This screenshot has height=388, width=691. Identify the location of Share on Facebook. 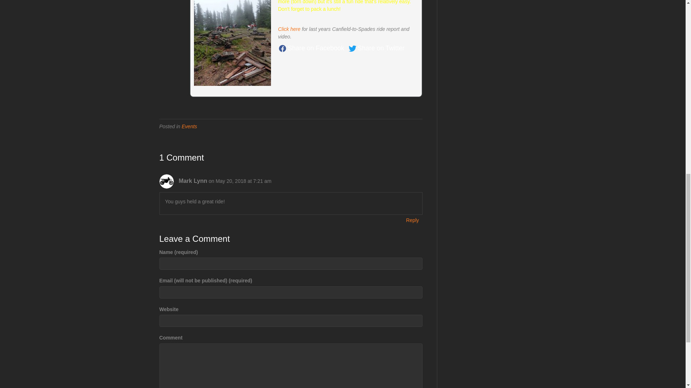
(311, 48).